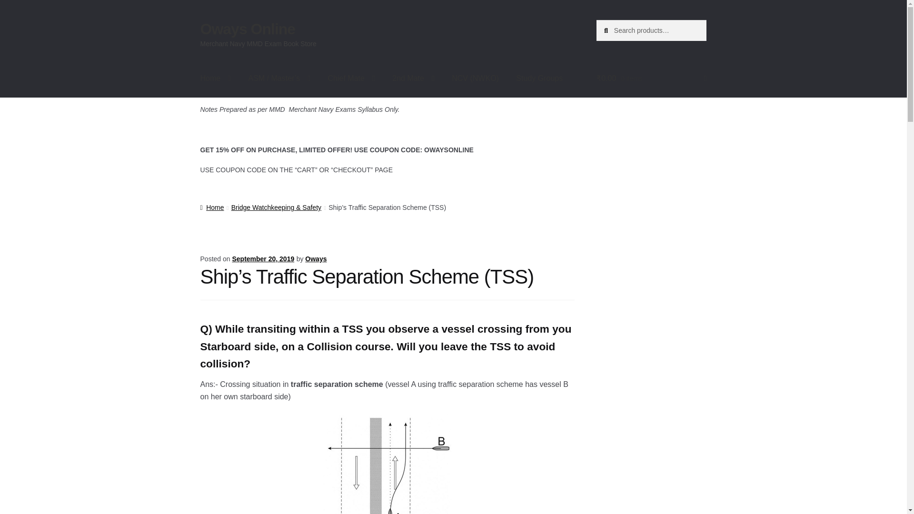 The image size is (914, 514). What do you see at coordinates (413, 79) in the screenshot?
I see `2nd Mate` at bounding box center [413, 79].